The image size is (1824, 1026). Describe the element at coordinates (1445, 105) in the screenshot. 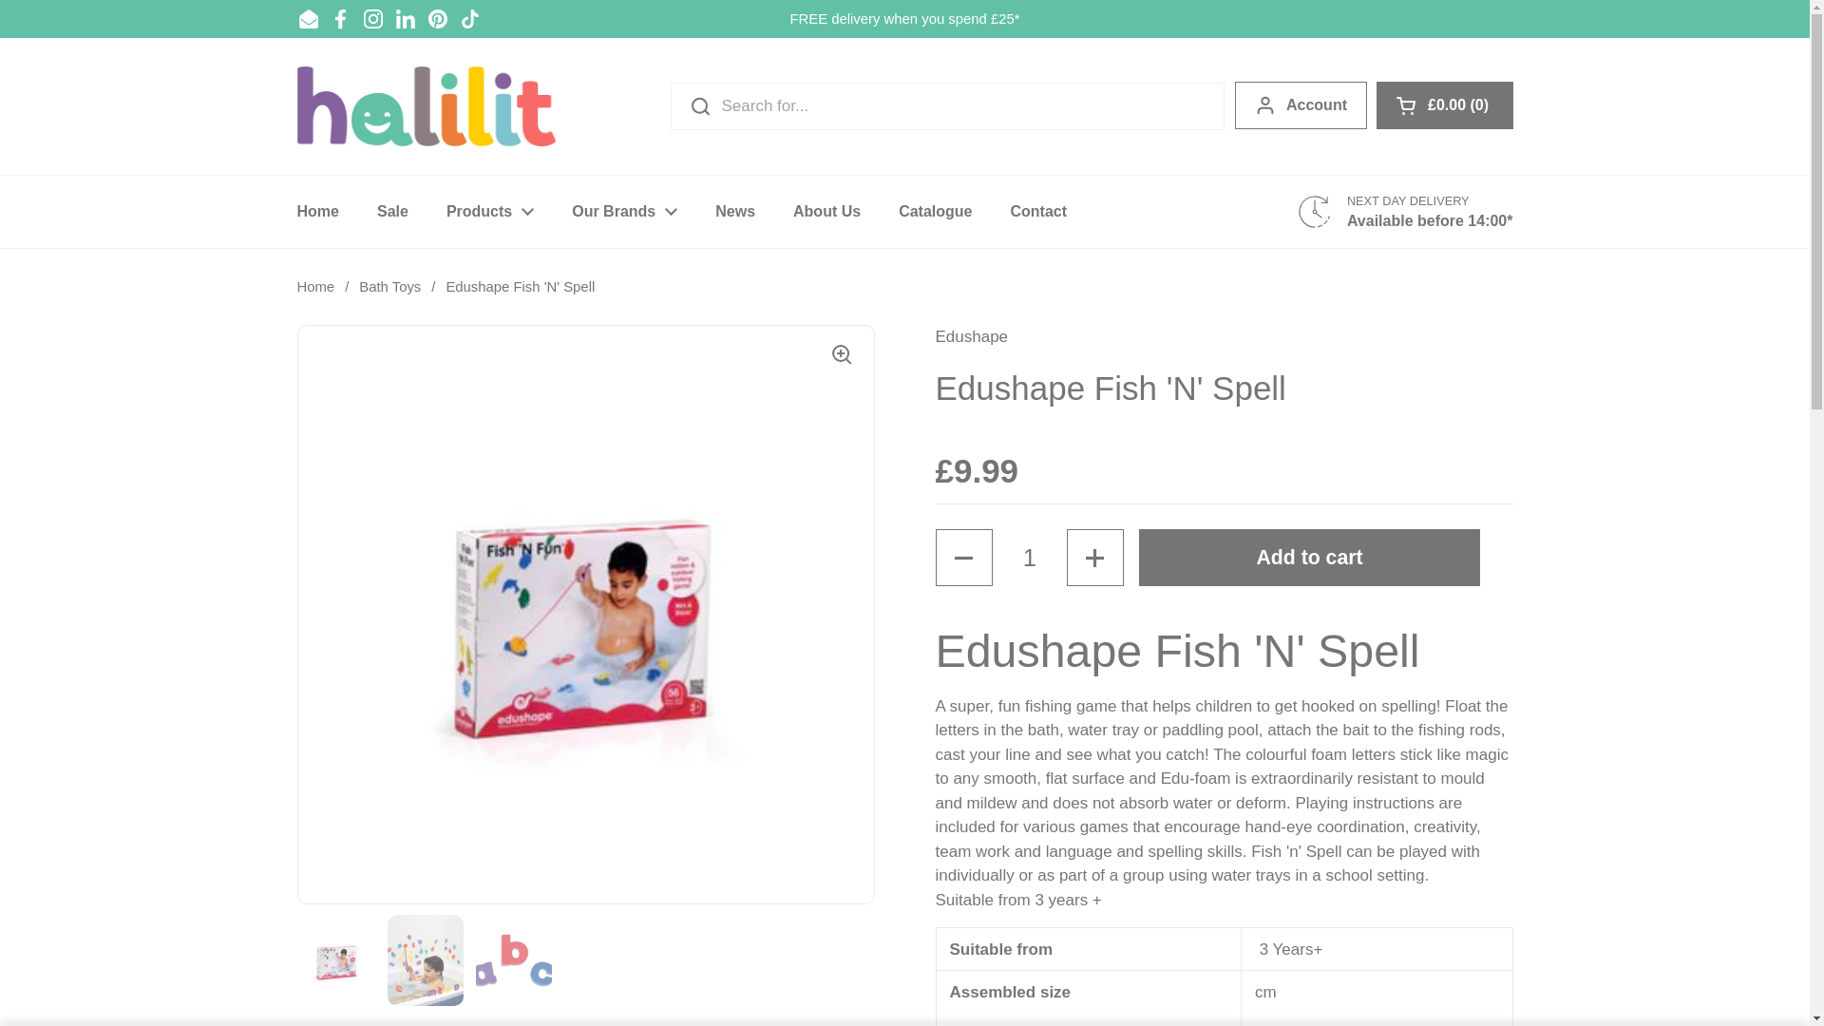

I see `Open cart` at that location.